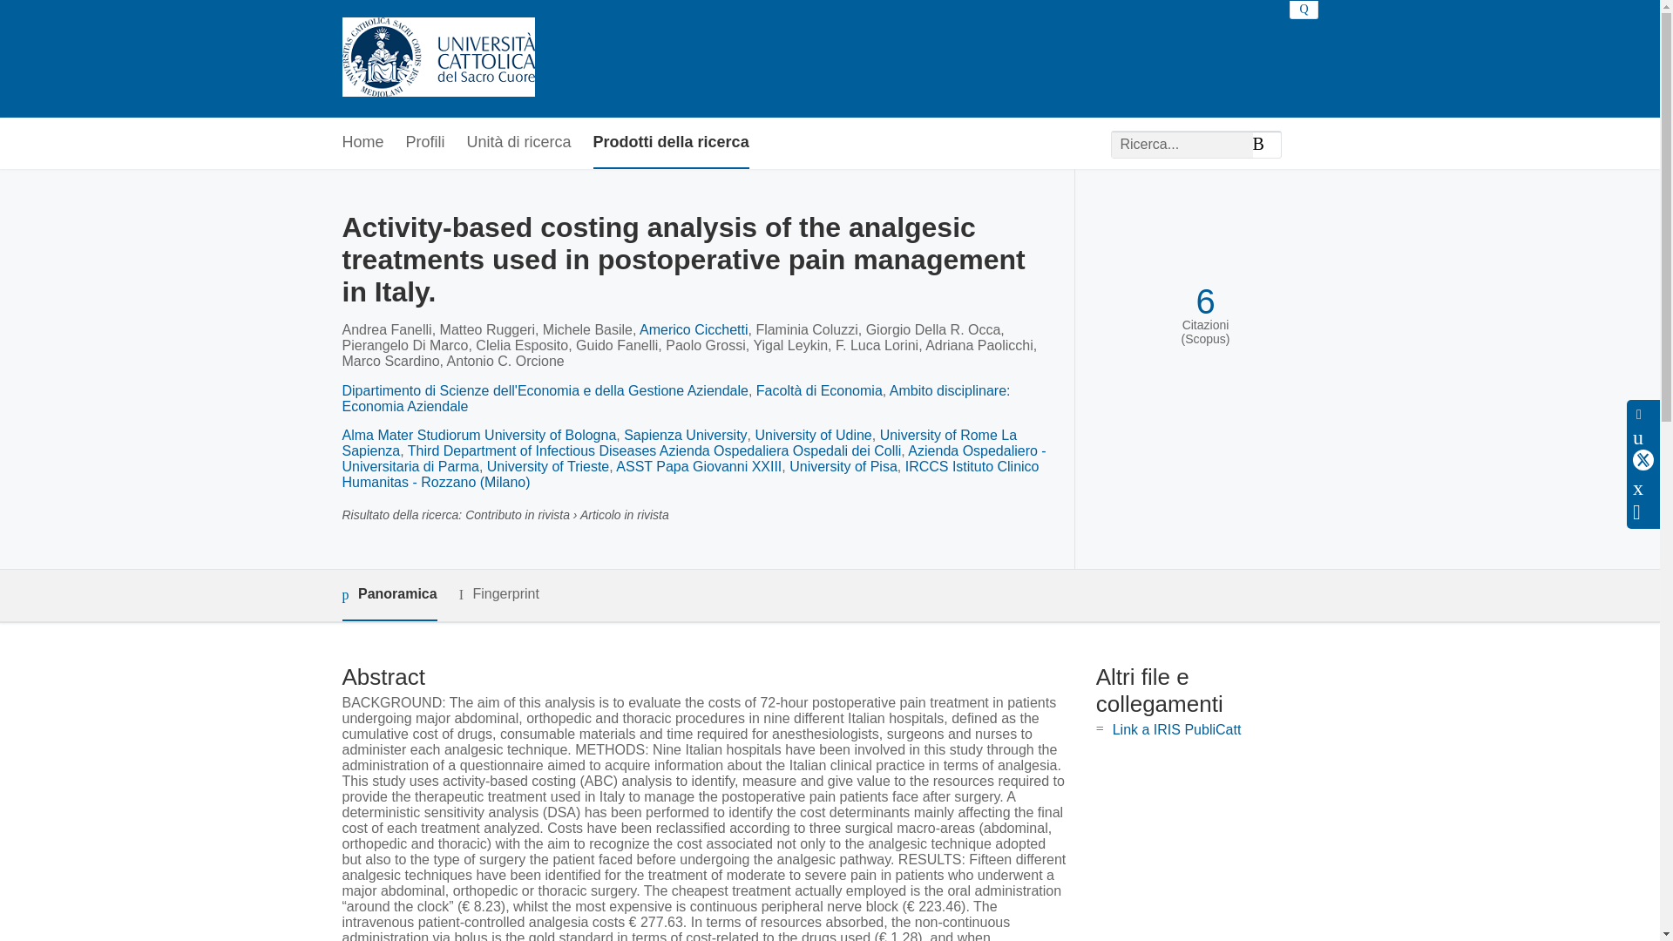 This screenshot has height=941, width=1673. Describe the element at coordinates (671, 143) in the screenshot. I see `Prodotti della ricerca` at that location.